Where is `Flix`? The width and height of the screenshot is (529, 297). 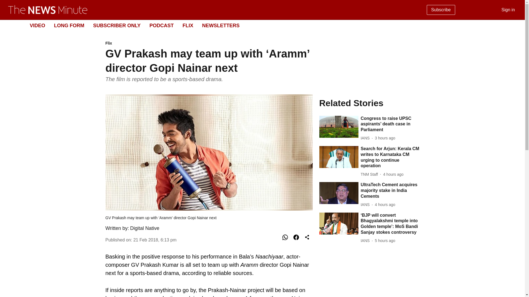 Flix is located at coordinates (209, 43).